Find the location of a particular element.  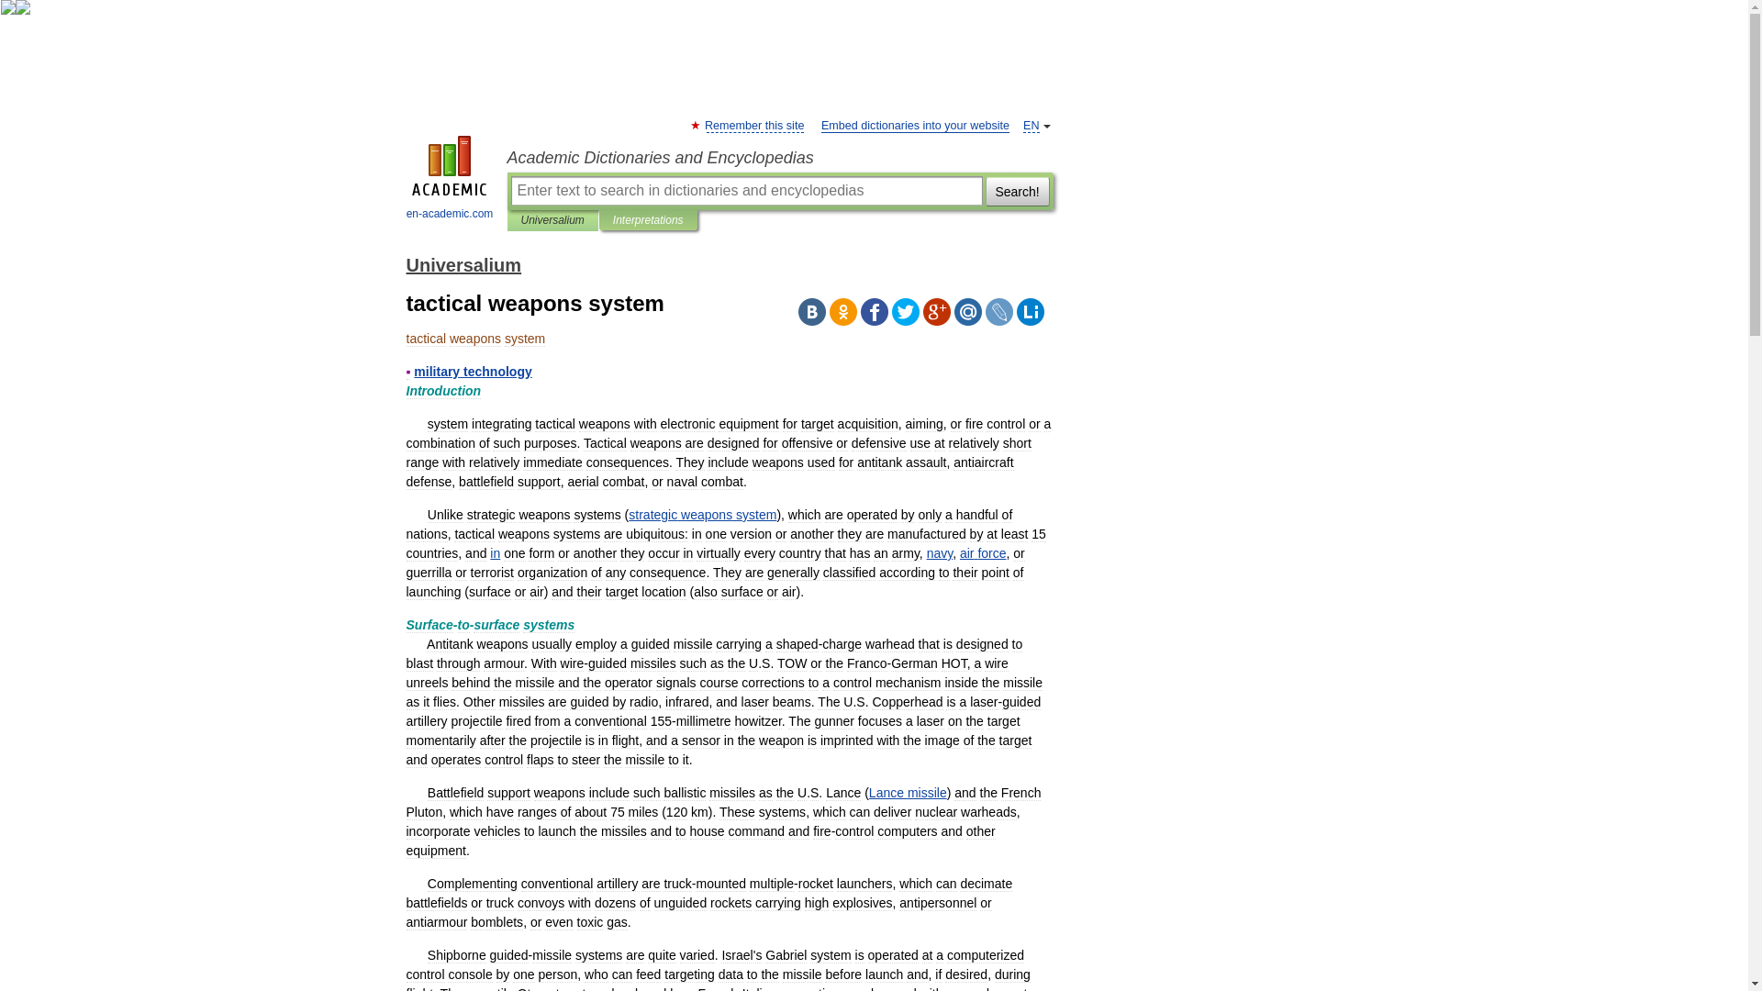

Embed dictionaries into your website is located at coordinates (915, 125).